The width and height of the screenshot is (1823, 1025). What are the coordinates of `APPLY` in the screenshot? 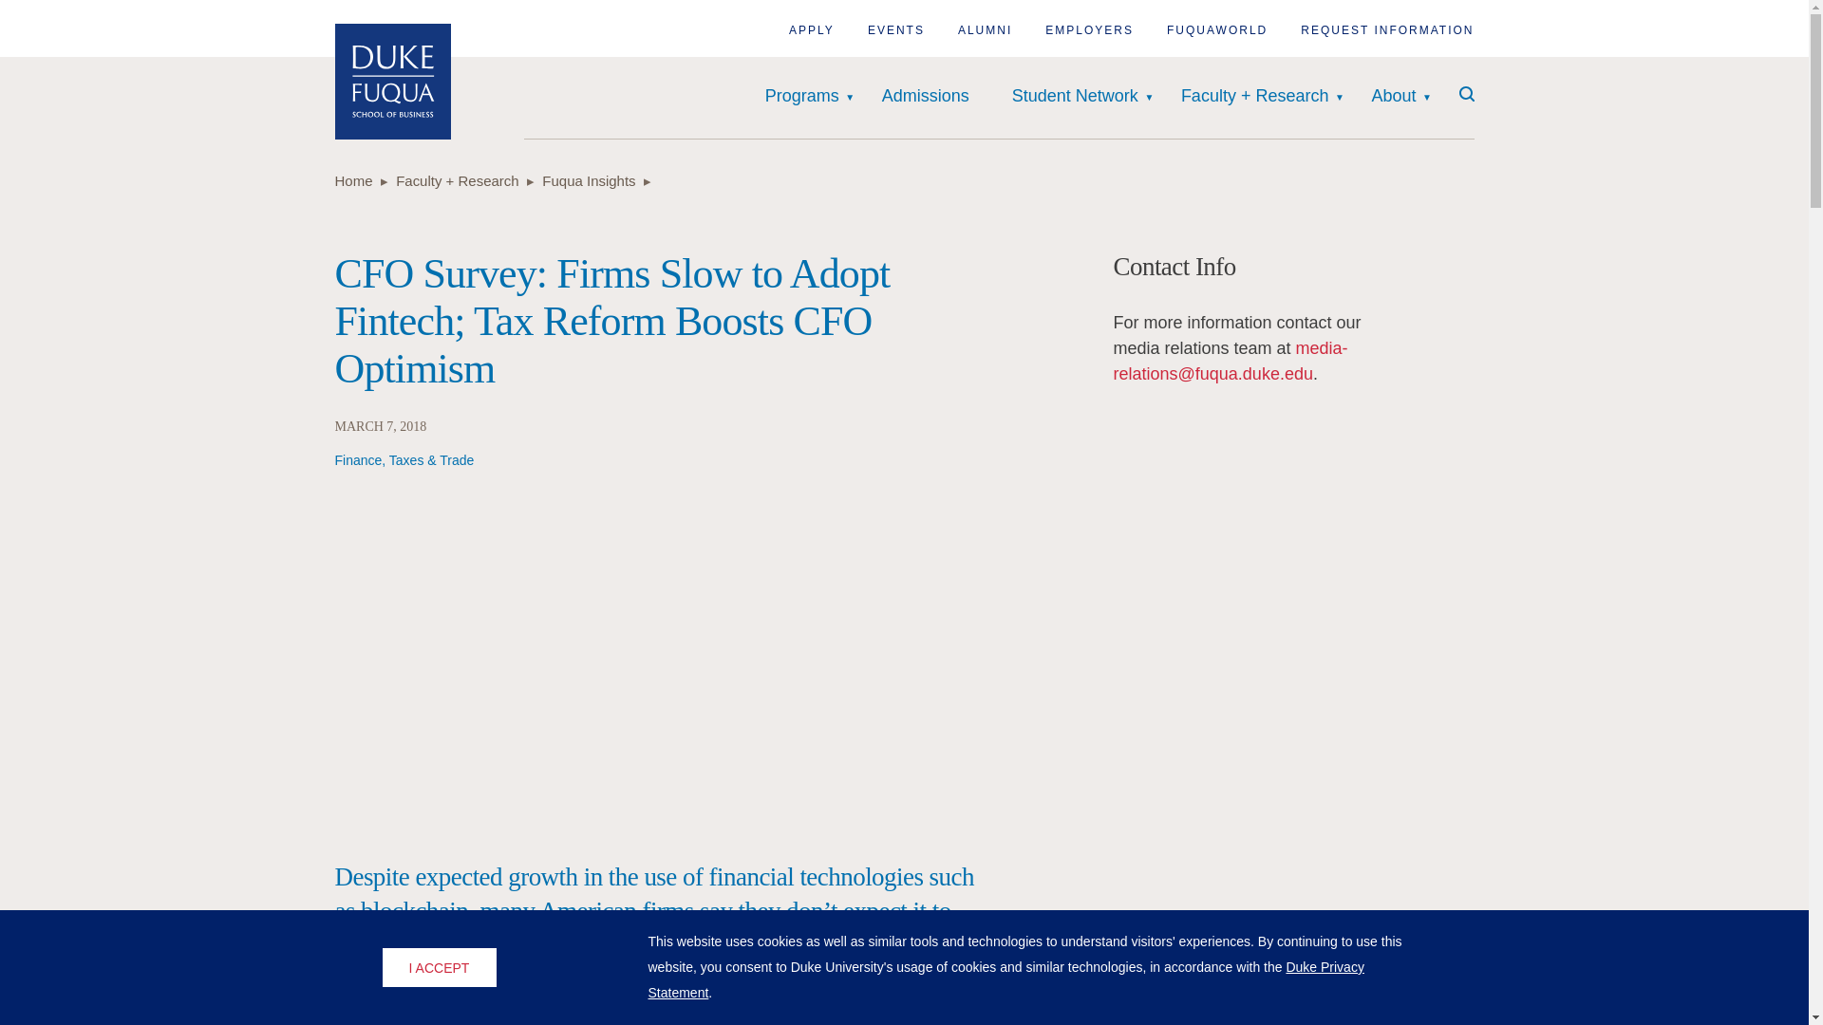 It's located at (812, 29).